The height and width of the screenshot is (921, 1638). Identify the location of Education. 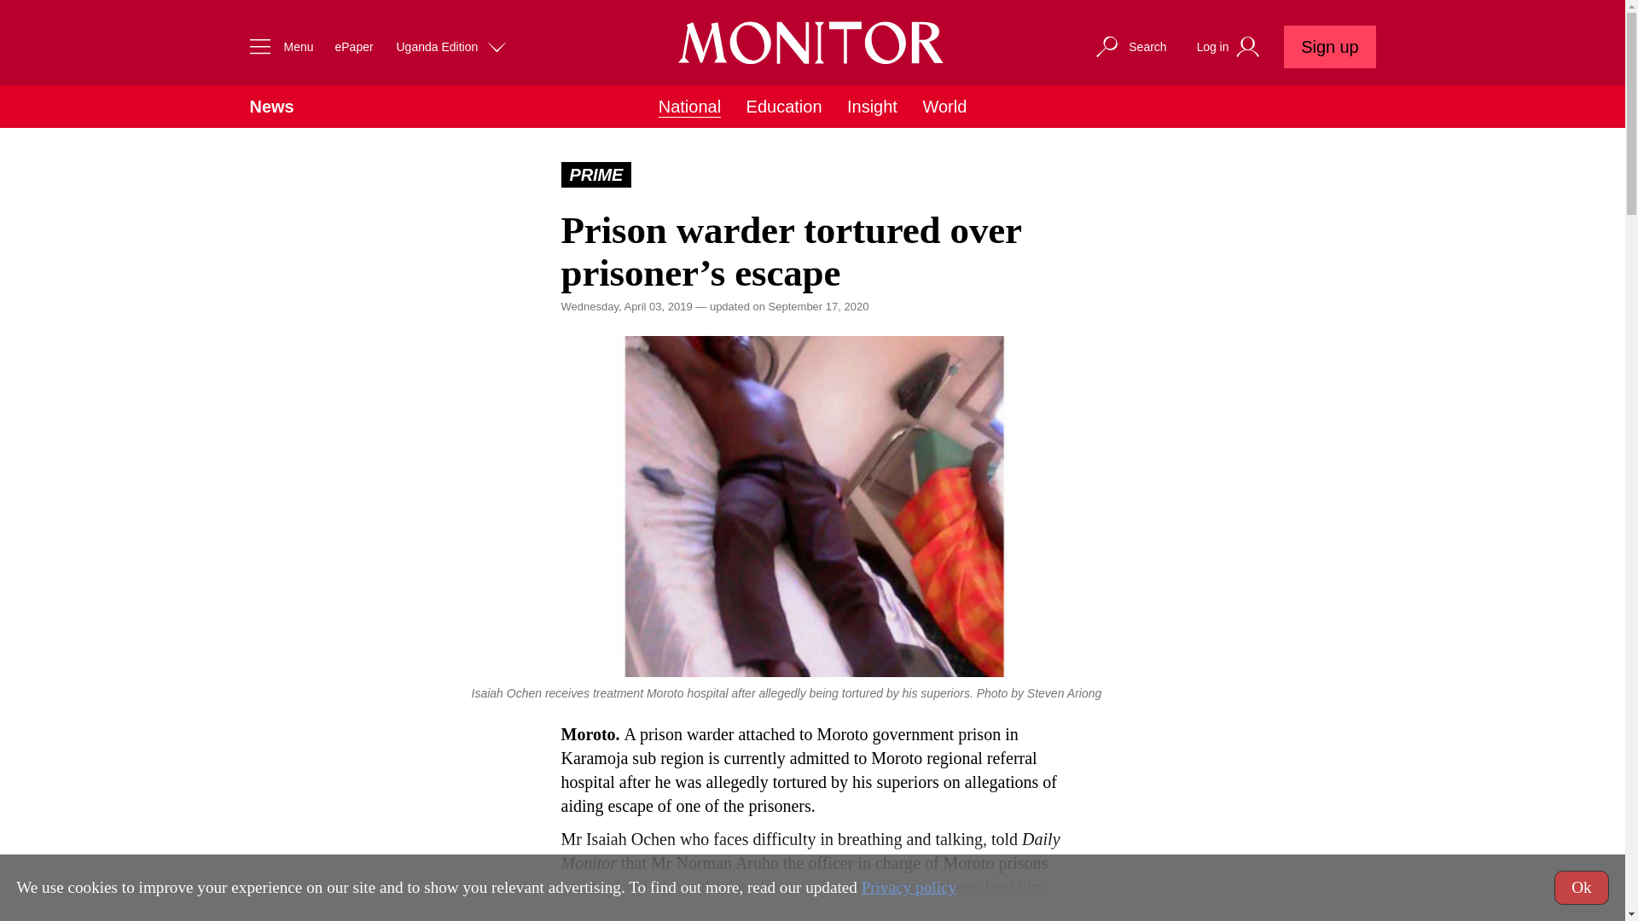
(784, 107).